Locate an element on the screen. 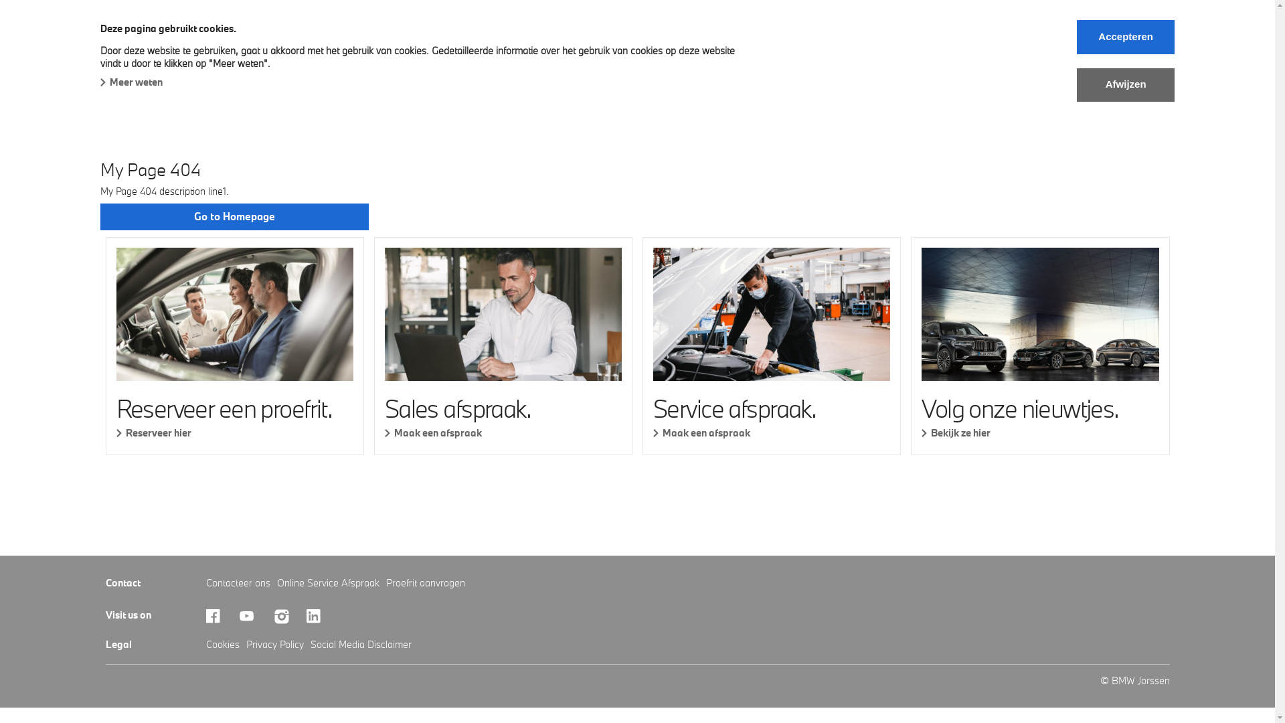  Lifestyle & Accessoires is located at coordinates (554, 56).